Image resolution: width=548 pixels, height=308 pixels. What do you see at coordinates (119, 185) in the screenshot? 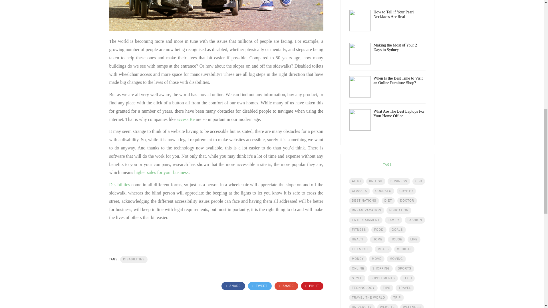
I see `Disabilities` at bounding box center [119, 185].